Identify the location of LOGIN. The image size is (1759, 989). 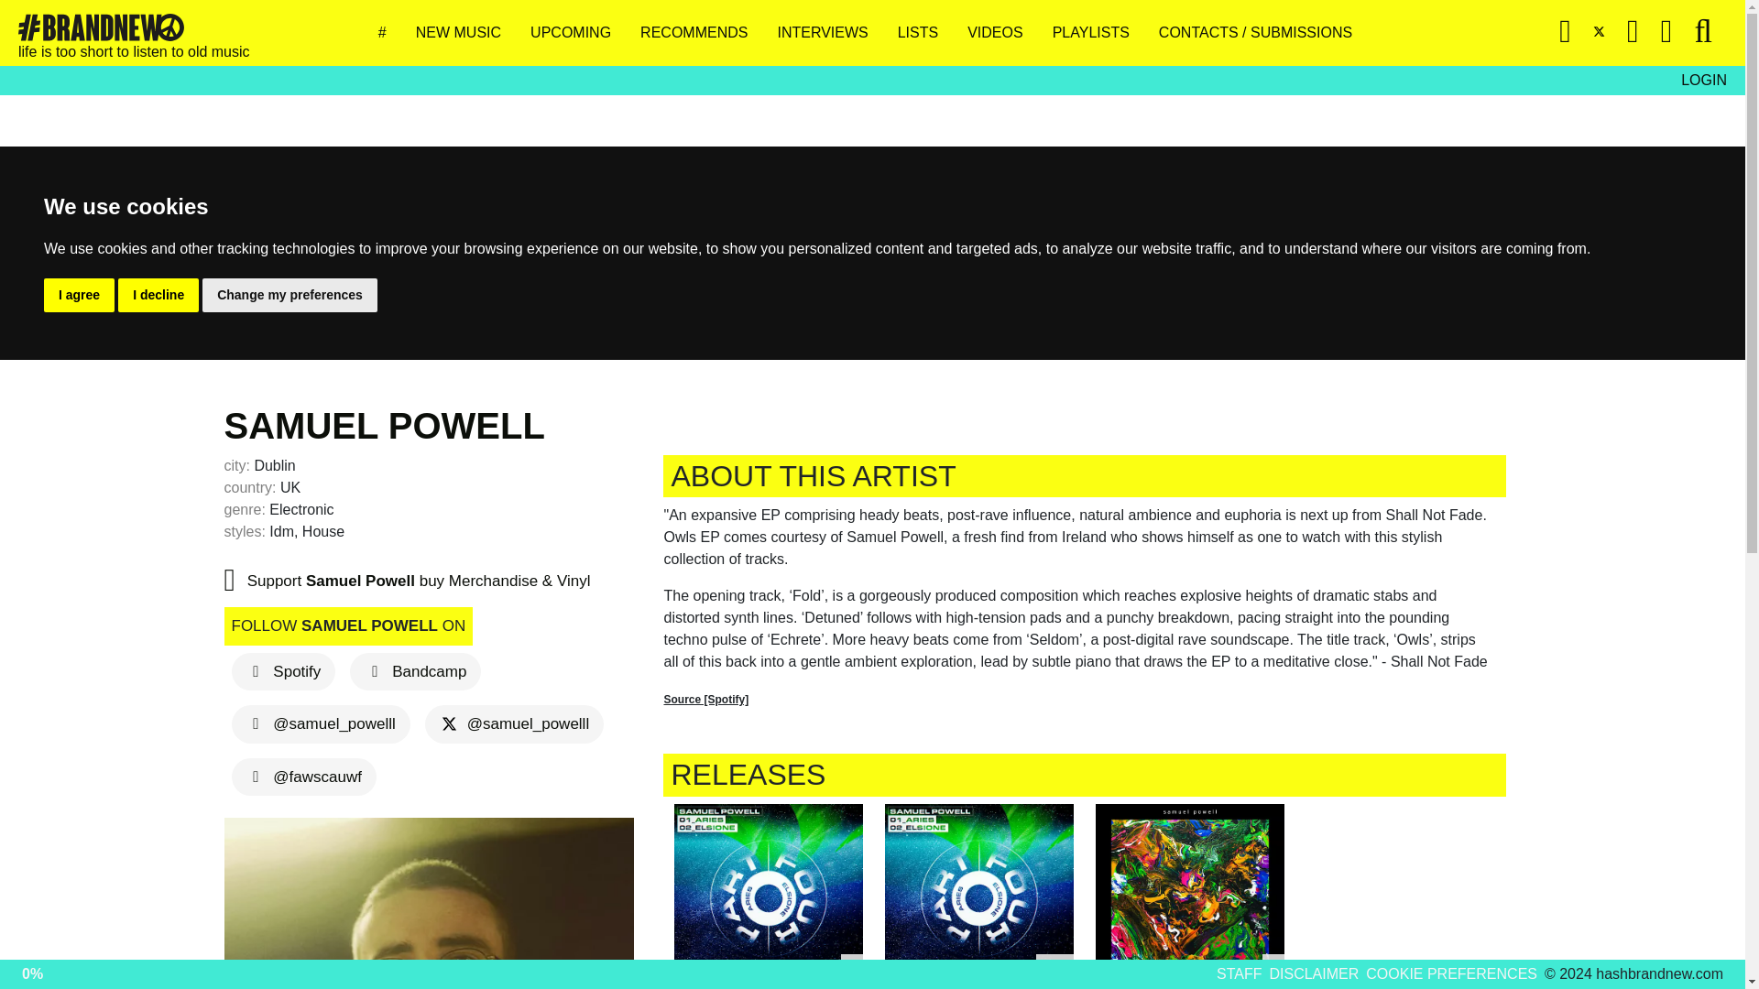
(1704, 81).